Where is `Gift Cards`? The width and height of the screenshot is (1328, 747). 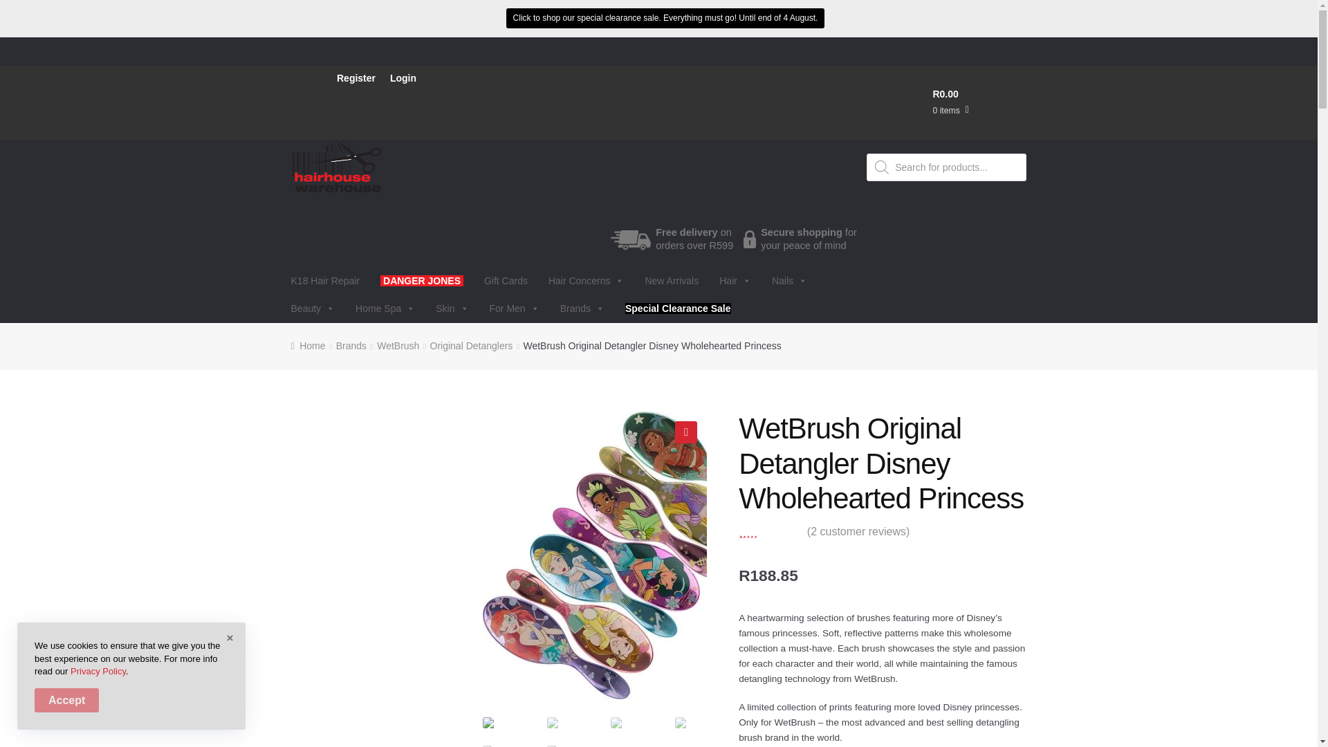
Gift Cards is located at coordinates (506, 280).